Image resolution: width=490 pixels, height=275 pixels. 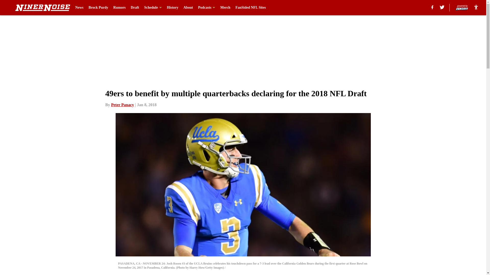 I want to click on News, so click(x=79, y=8).